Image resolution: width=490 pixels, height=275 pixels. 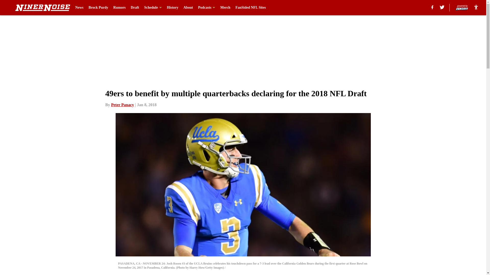 I want to click on News, so click(x=79, y=8).